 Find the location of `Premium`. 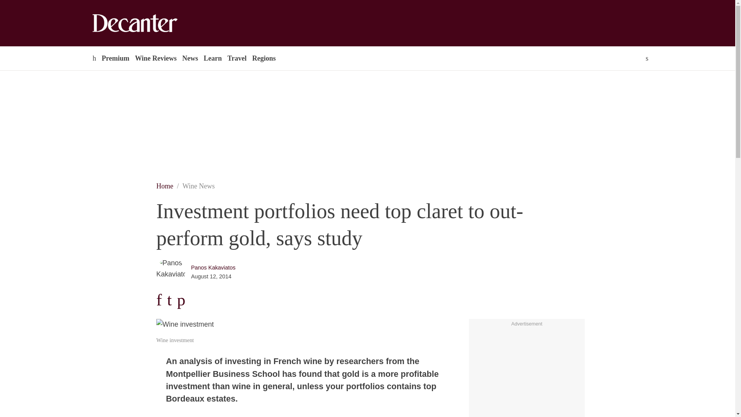

Premium is located at coordinates (115, 58).